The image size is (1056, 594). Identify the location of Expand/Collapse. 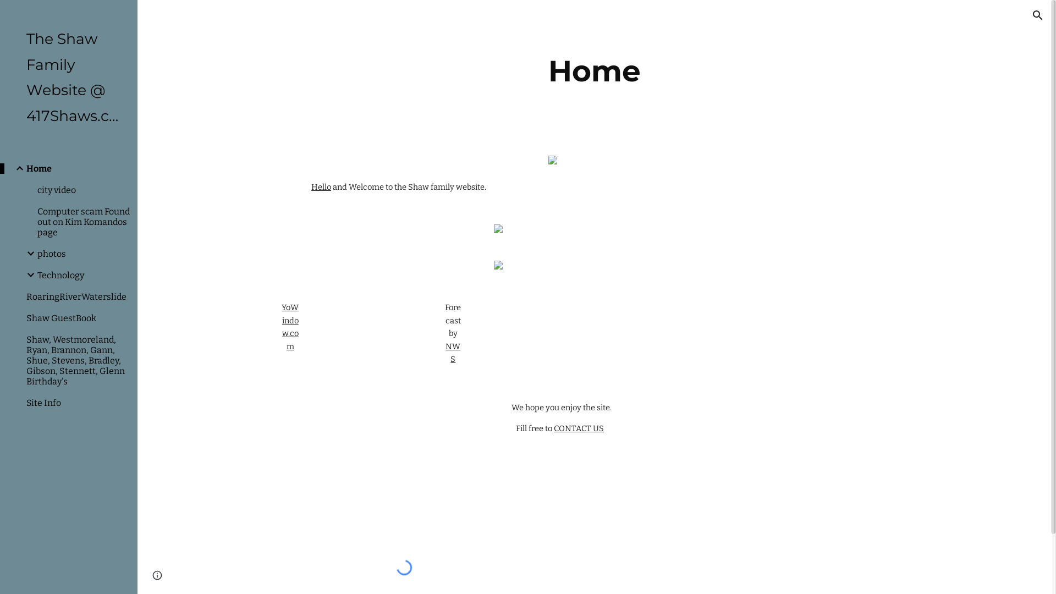
(28, 275).